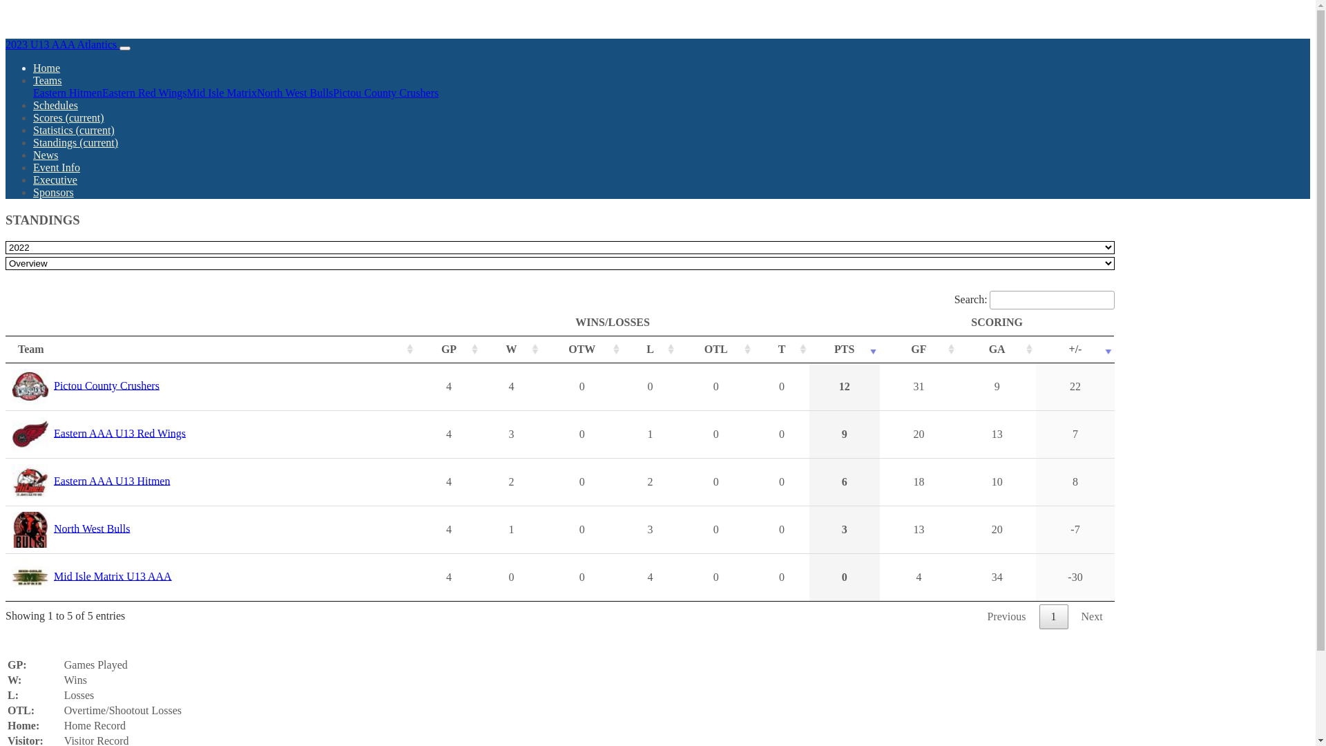  What do you see at coordinates (1007, 617) in the screenshot?
I see `Previous` at bounding box center [1007, 617].